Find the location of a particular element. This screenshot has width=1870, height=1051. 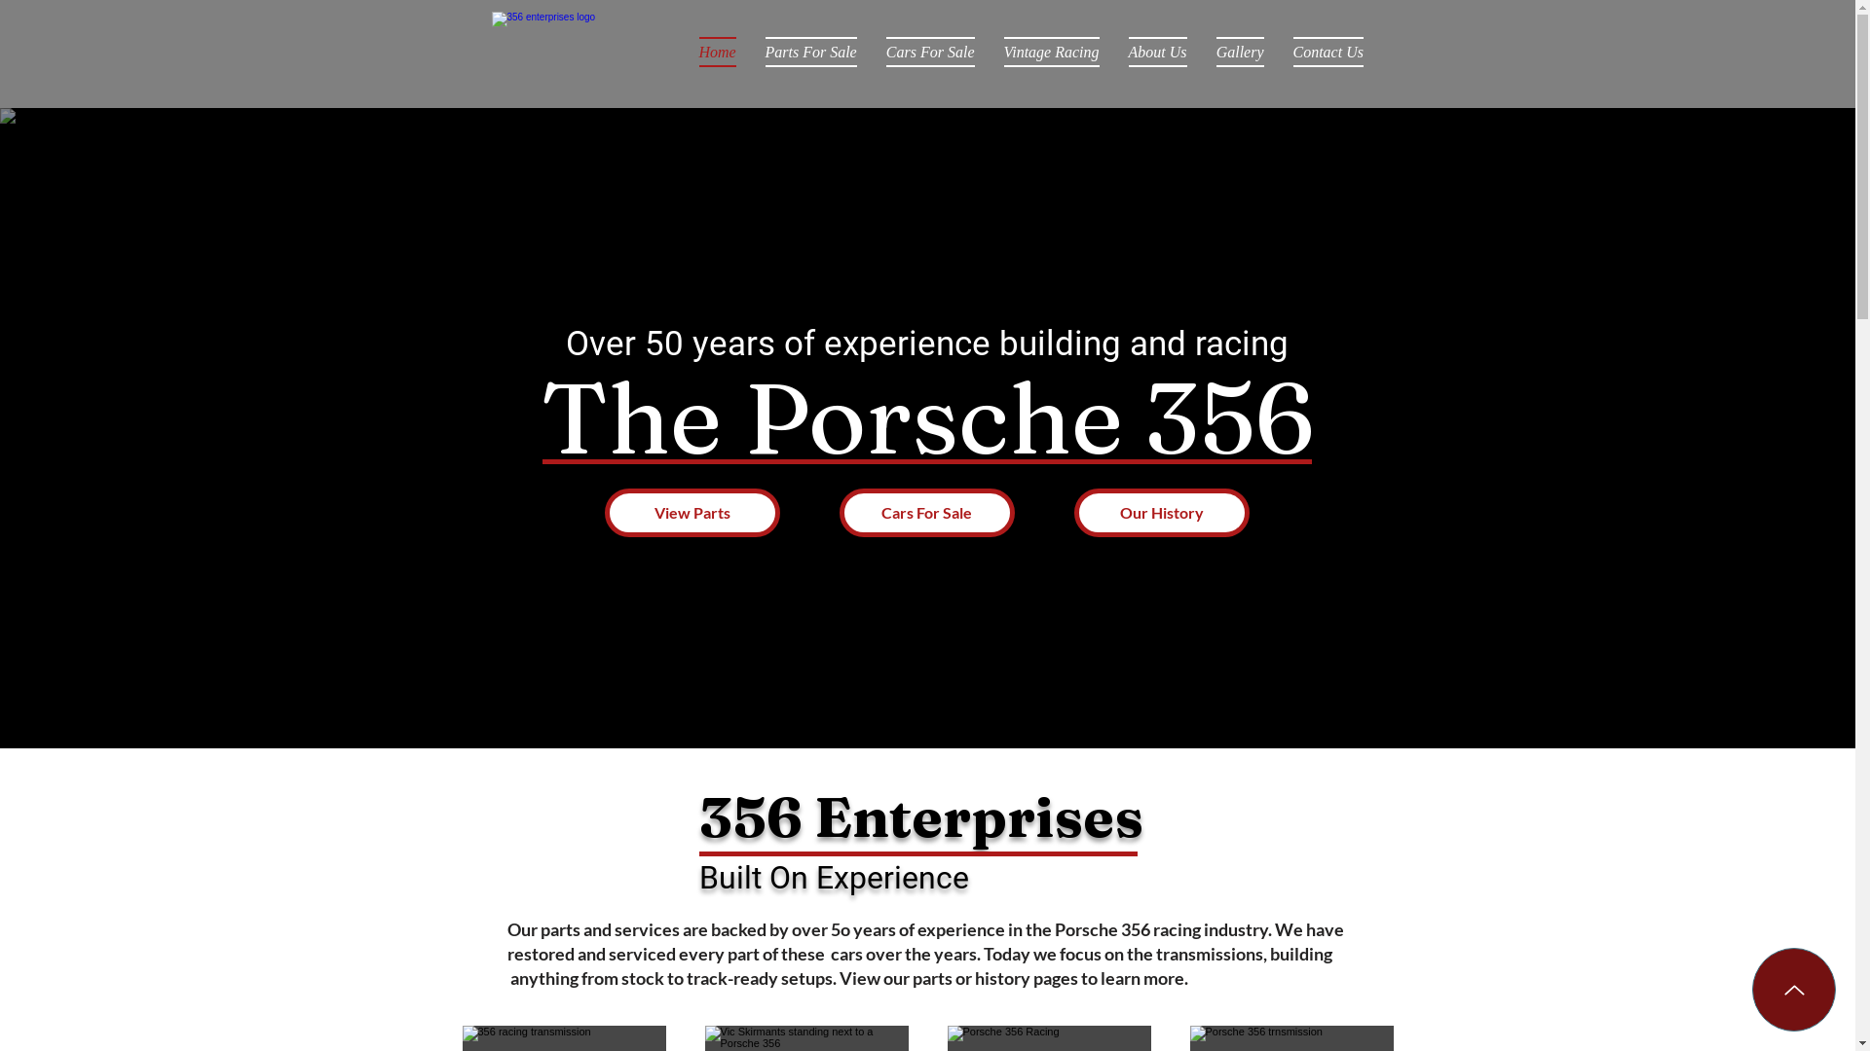

Home is located at coordinates (717, 53).